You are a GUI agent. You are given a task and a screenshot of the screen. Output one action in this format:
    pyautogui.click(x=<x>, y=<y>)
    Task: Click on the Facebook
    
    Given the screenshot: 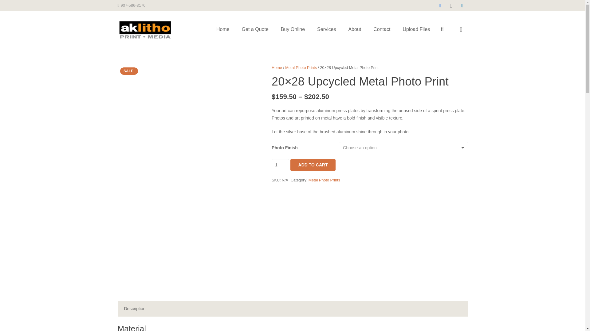 What is the action you would take?
    pyautogui.click(x=440, y=6)
    